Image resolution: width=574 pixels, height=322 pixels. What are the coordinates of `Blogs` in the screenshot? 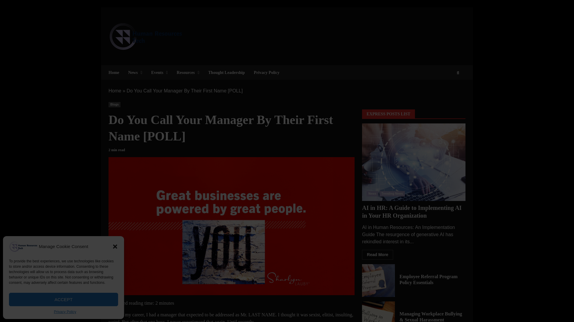 It's located at (114, 104).